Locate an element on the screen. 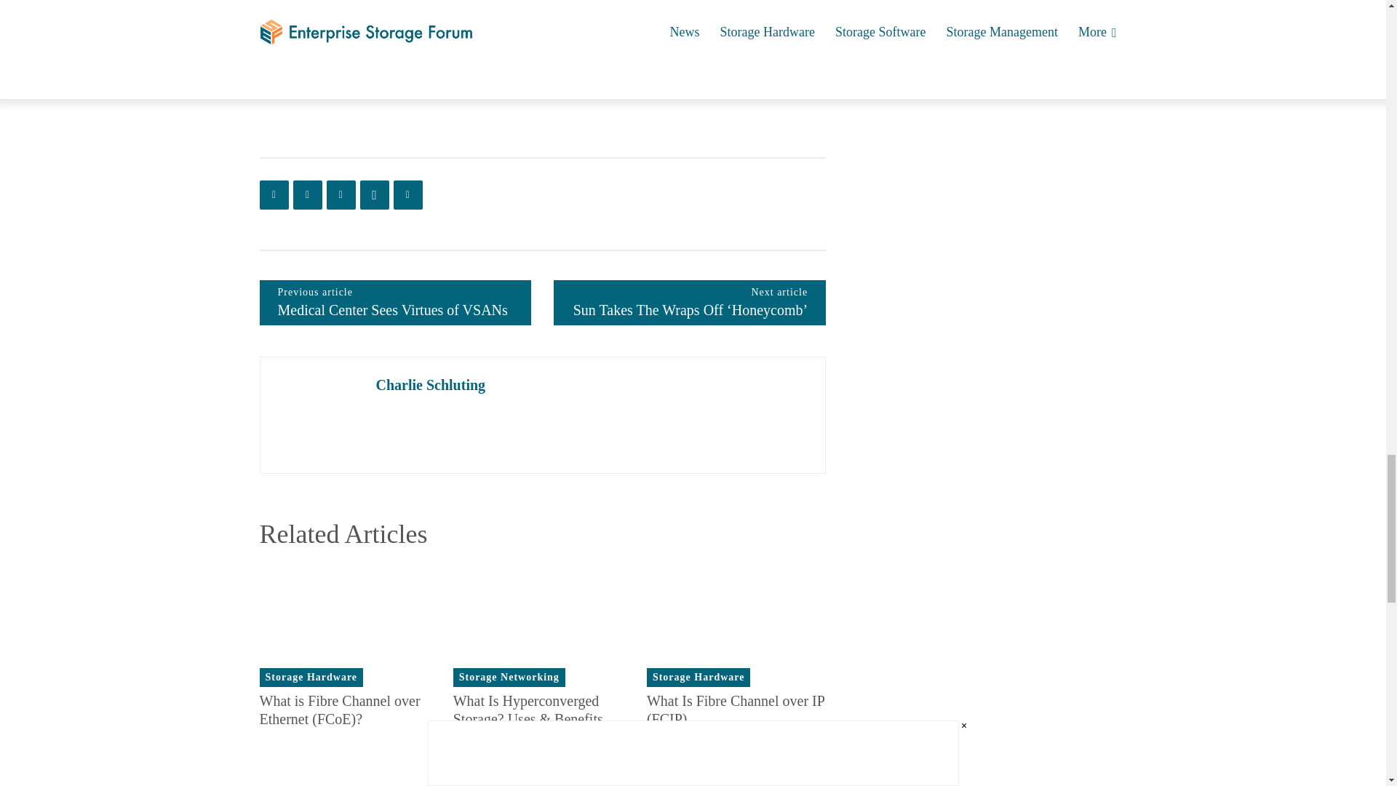  Charlie Schluting is located at coordinates (317, 415).